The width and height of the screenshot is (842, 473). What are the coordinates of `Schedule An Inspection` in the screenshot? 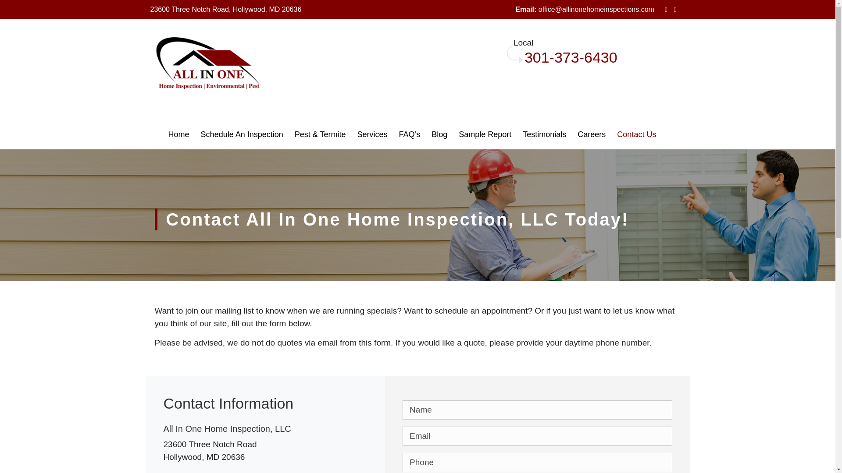 It's located at (247, 134).